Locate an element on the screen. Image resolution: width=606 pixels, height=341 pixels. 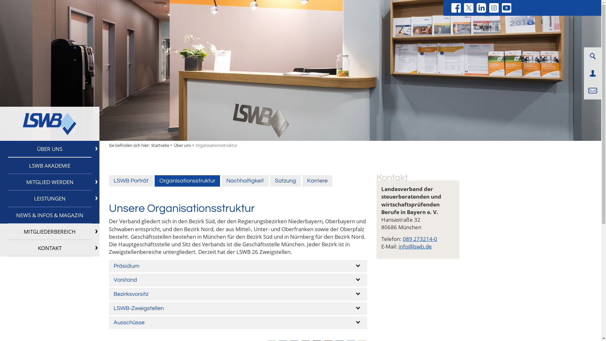
089 273214-0 is located at coordinates (420, 239).